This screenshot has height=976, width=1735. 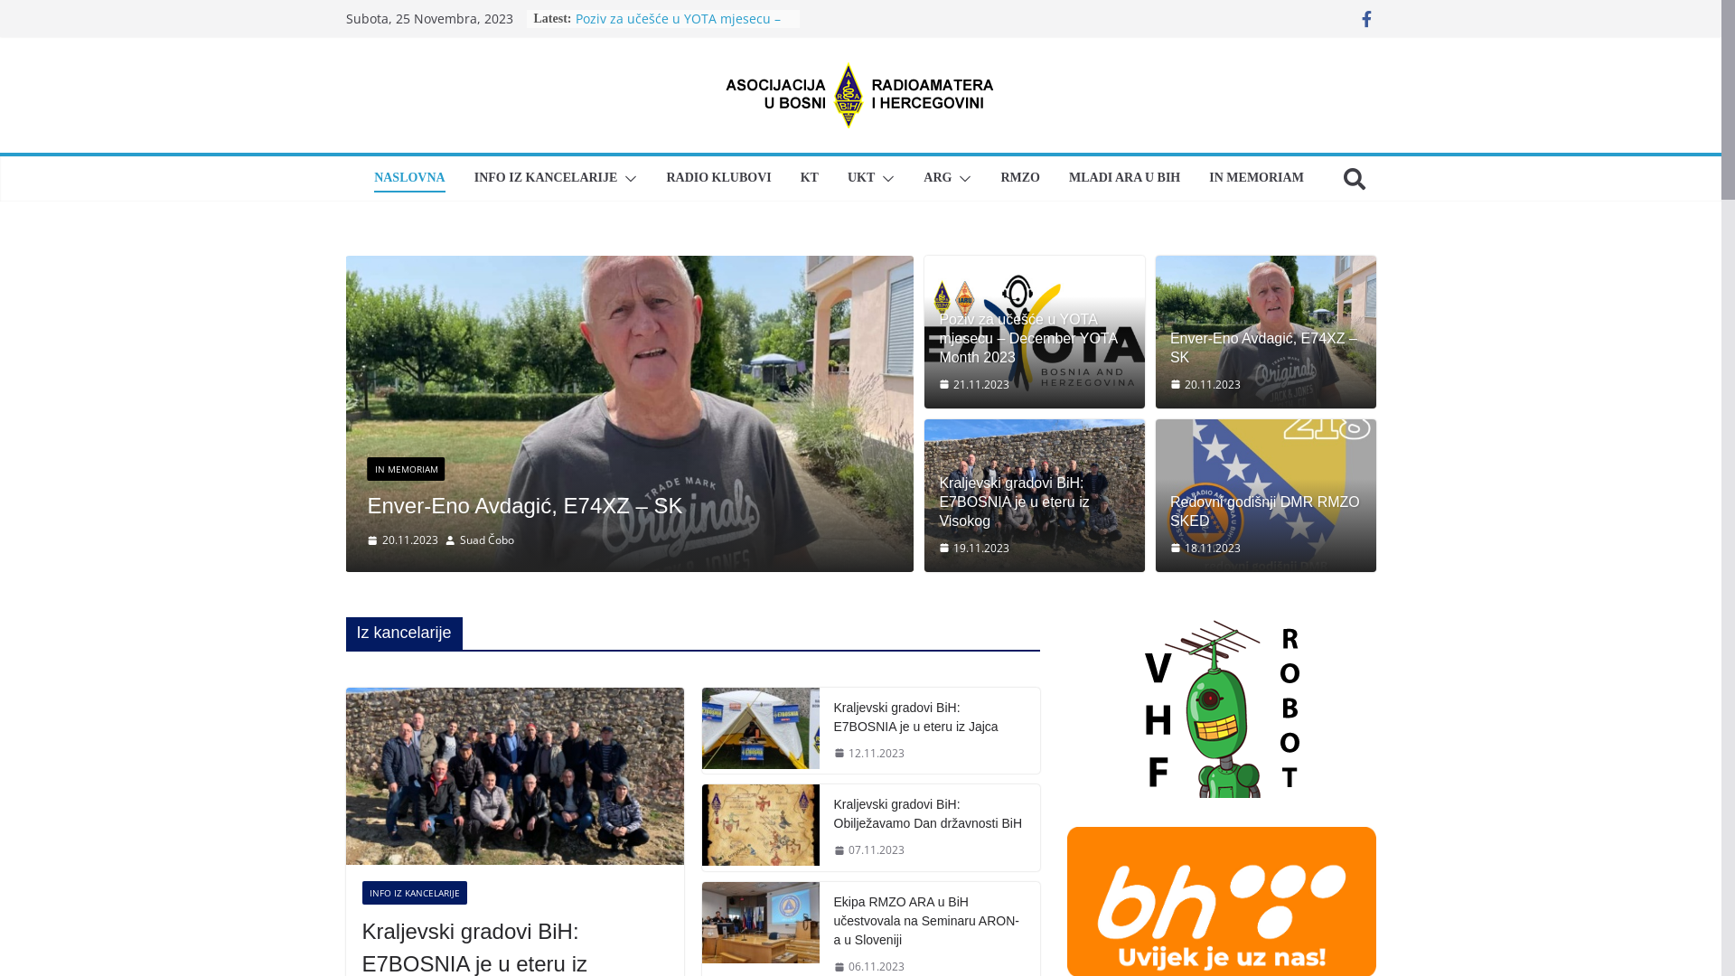 I want to click on Kraljevski gradovi BiH: E7BOSNIA je u eteru iz Visokog, so click(x=1035, y=502).